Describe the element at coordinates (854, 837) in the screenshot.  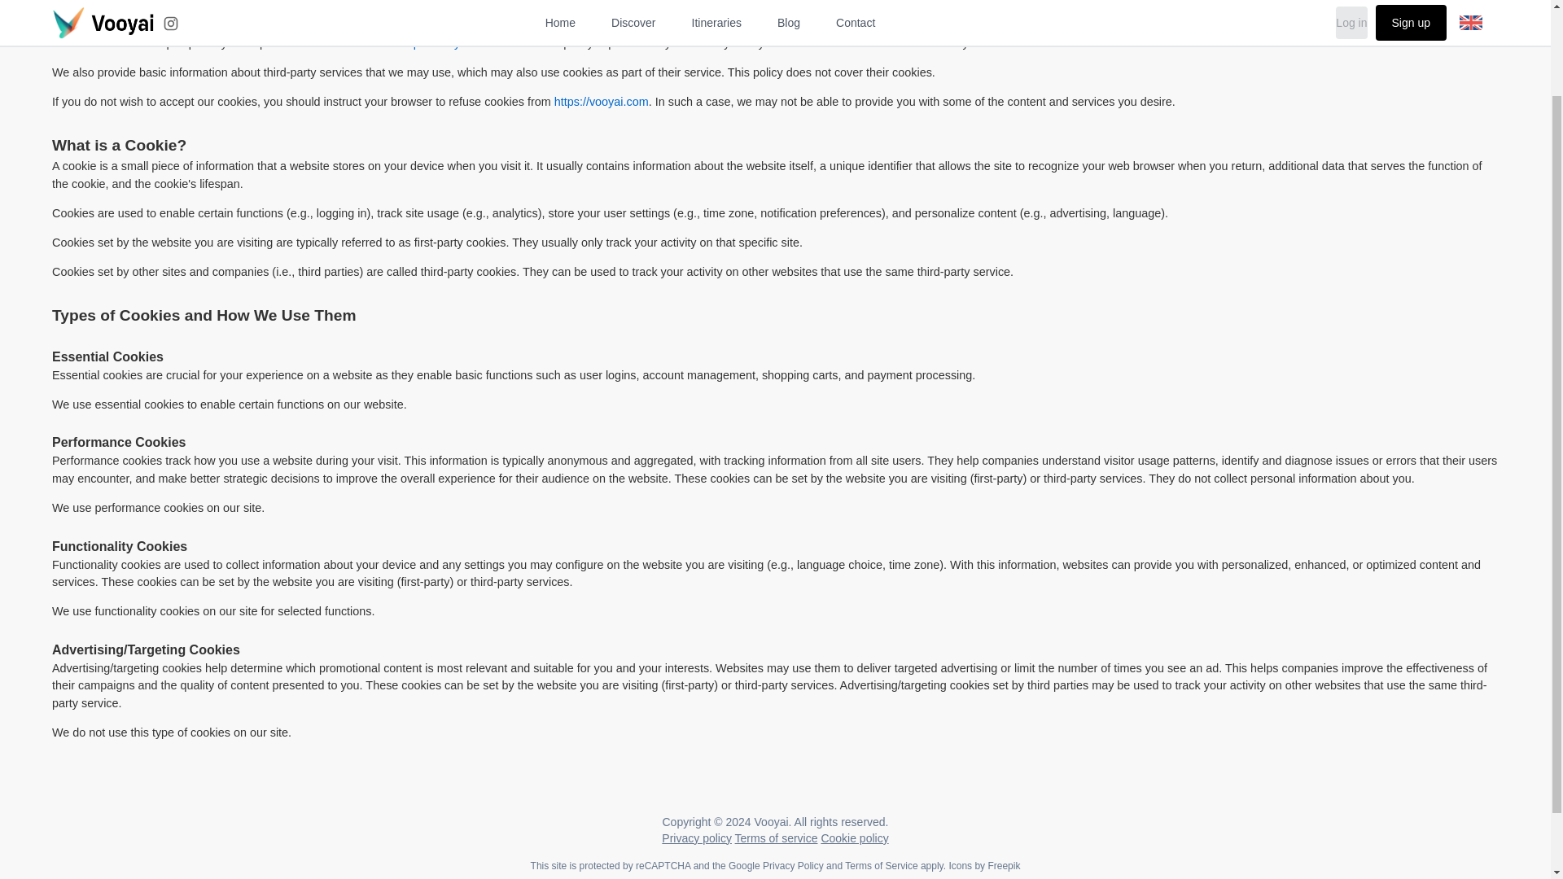
I see `Cookie policy` at that location.